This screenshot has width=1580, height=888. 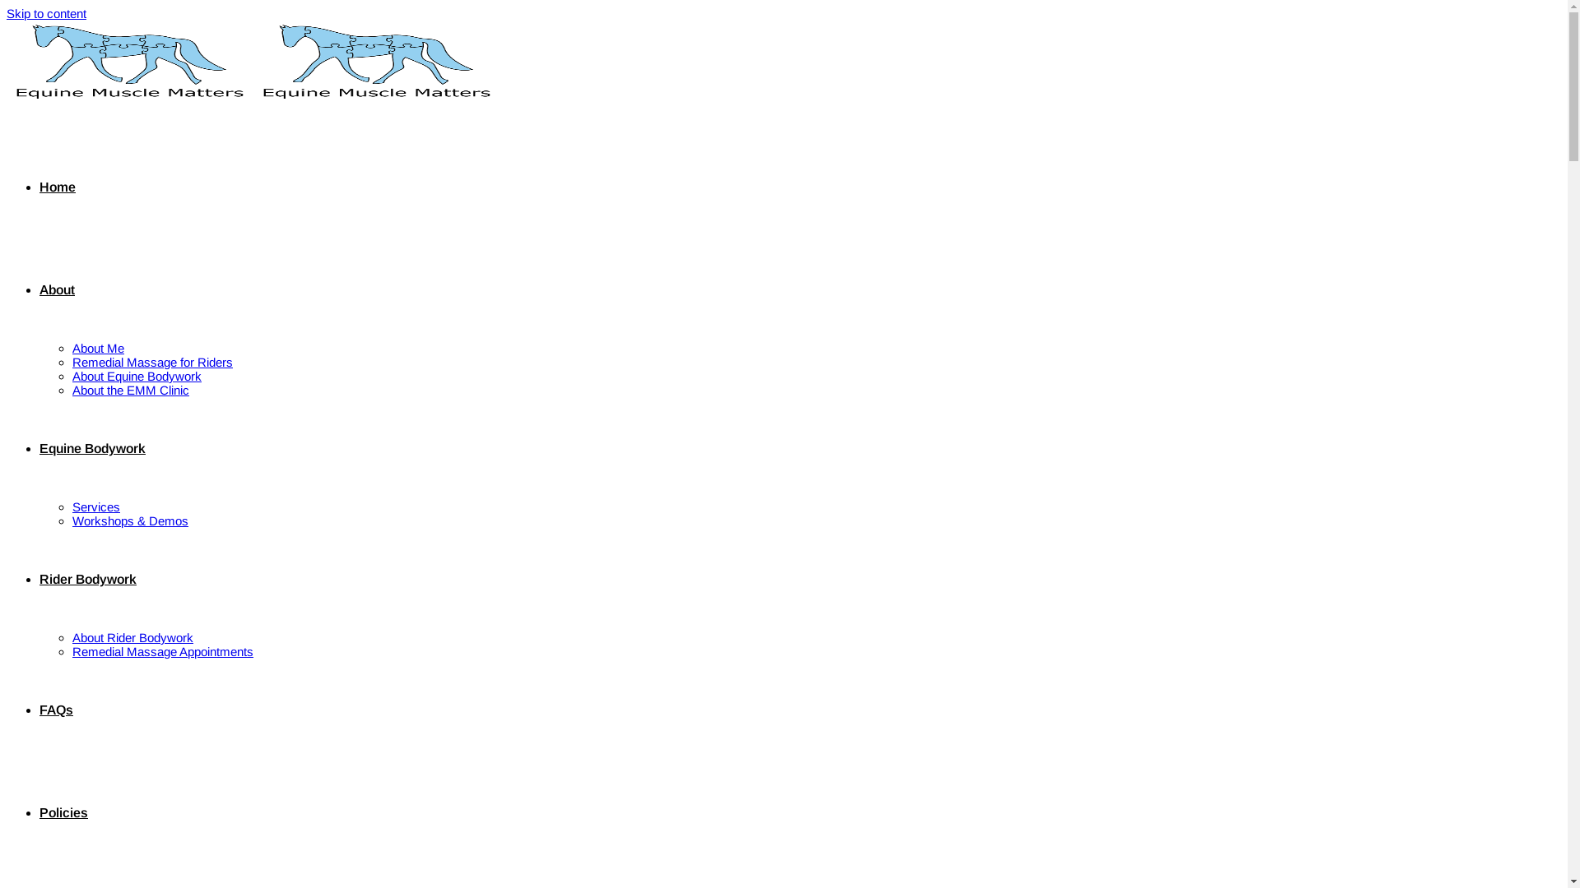 What do you see at coordinates (99, 349) in the screenshot?
I see `About Me` at bounding box center [99, 349].